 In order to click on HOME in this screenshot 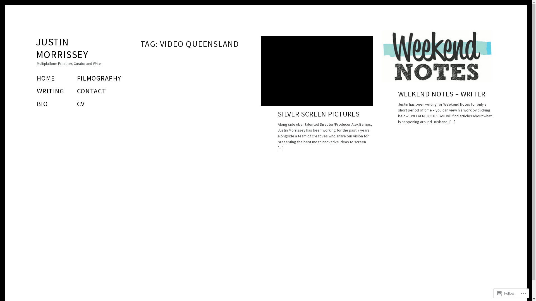, I will do `click(46, 78)`.